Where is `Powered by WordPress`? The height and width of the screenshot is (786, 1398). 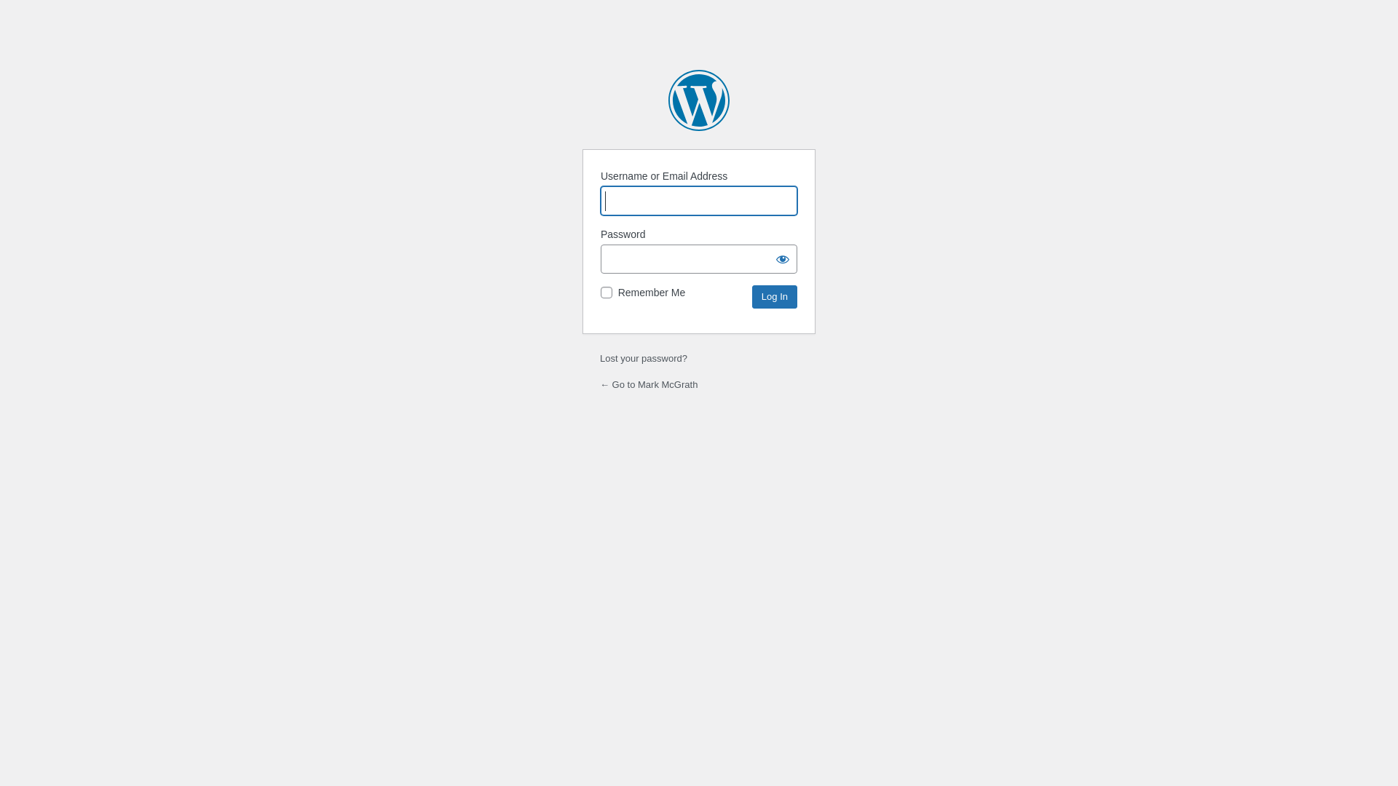
Powered by WordPress is located at coordinates (699, 100).